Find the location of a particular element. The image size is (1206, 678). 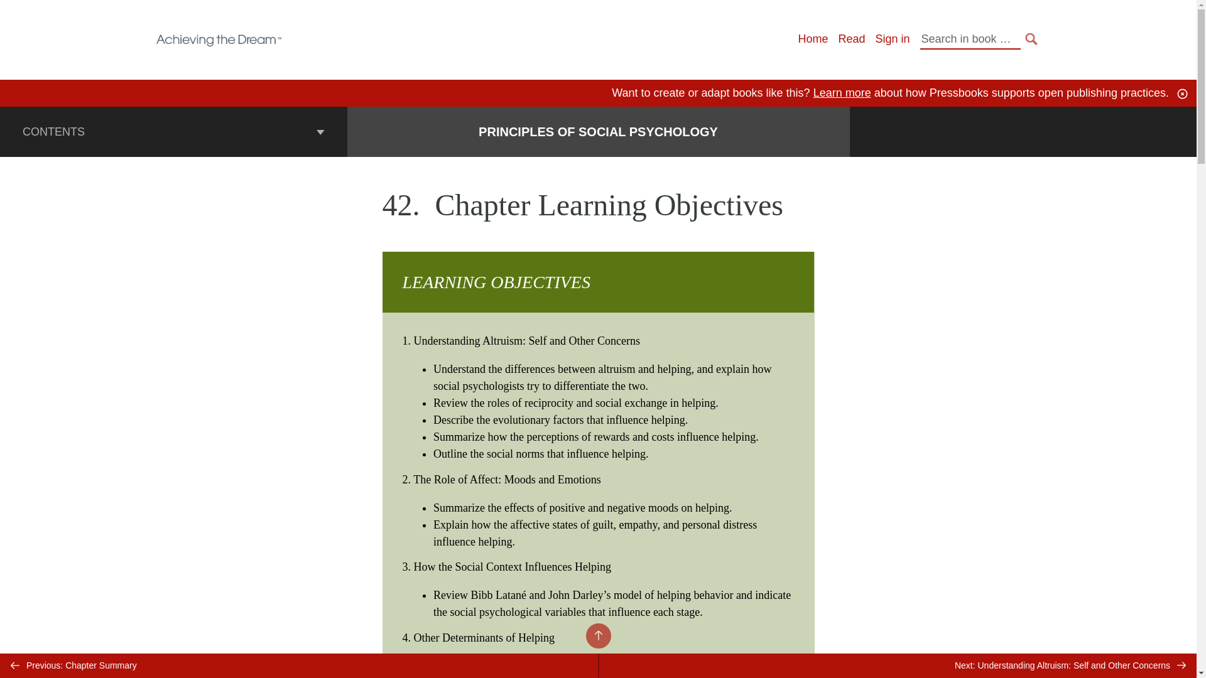

Learn more is located at coordinates (842, 93).